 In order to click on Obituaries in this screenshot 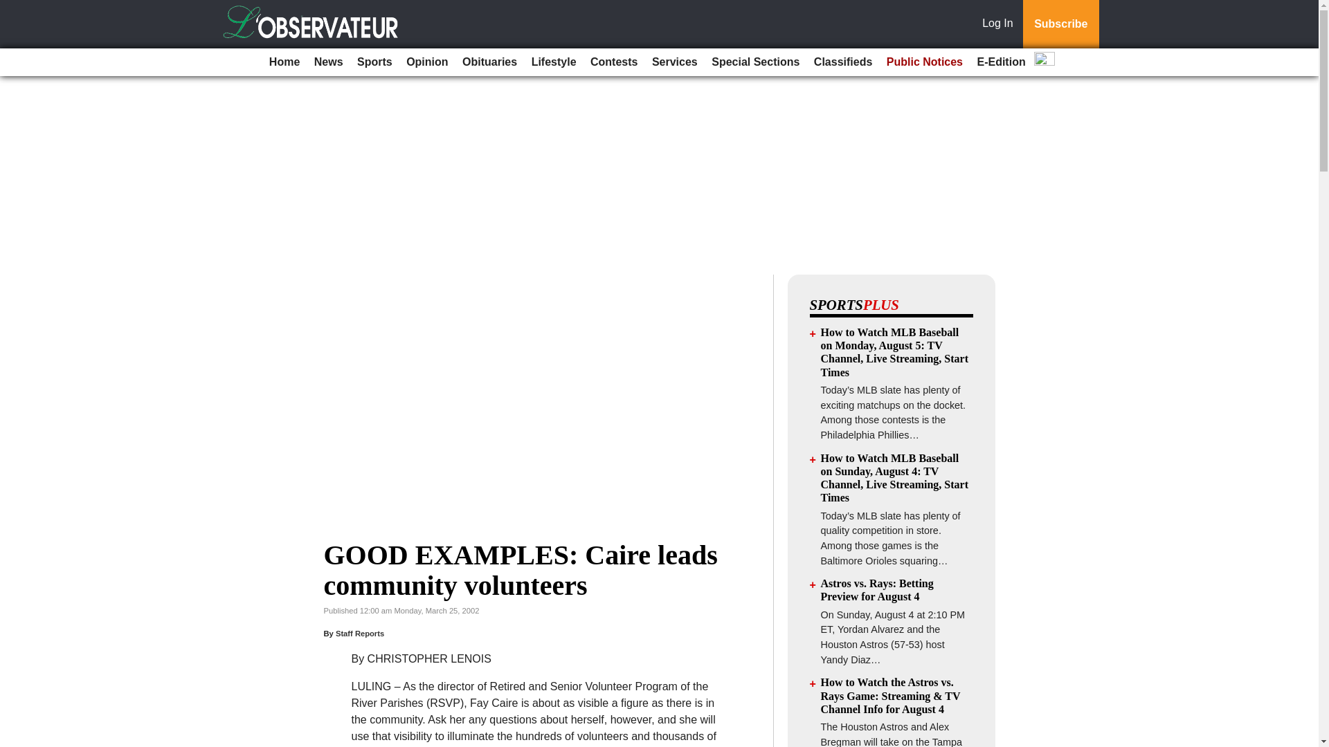, I will do `click(489, 62)`.